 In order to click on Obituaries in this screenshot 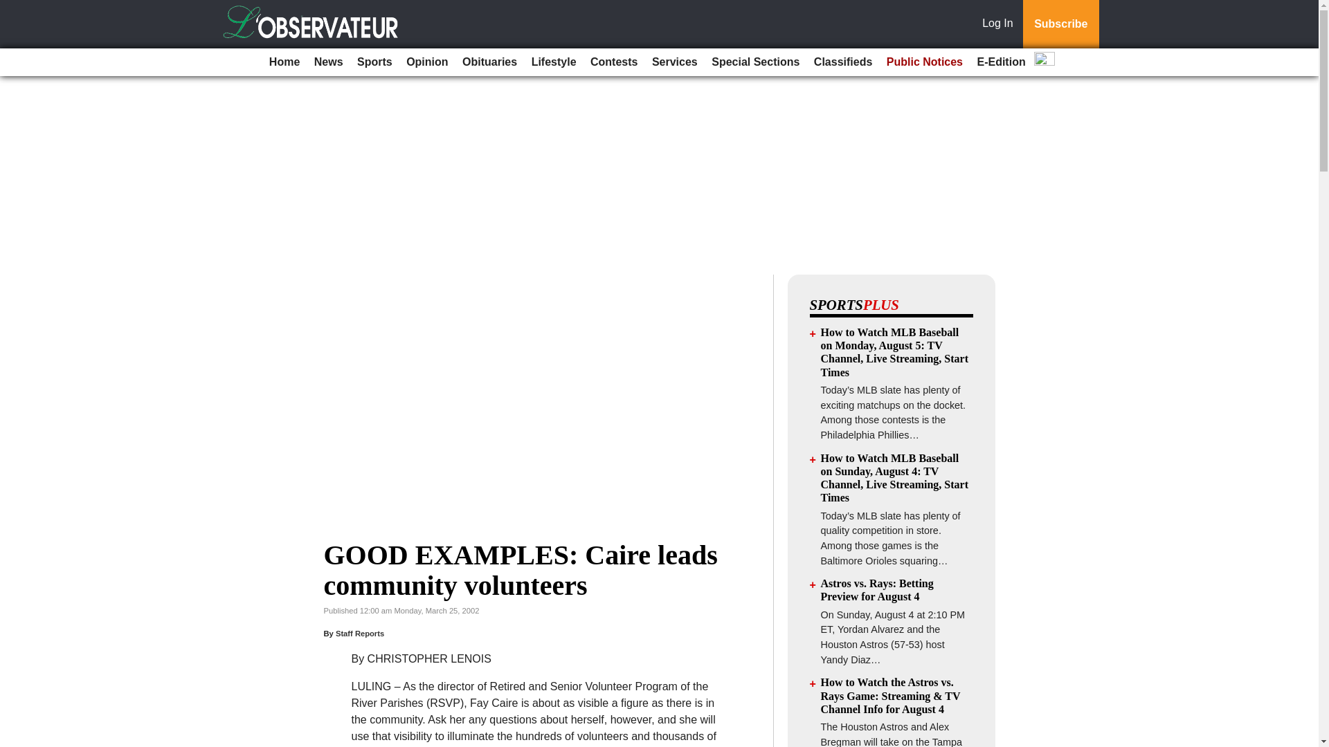, I will do `click(489, 62)`.